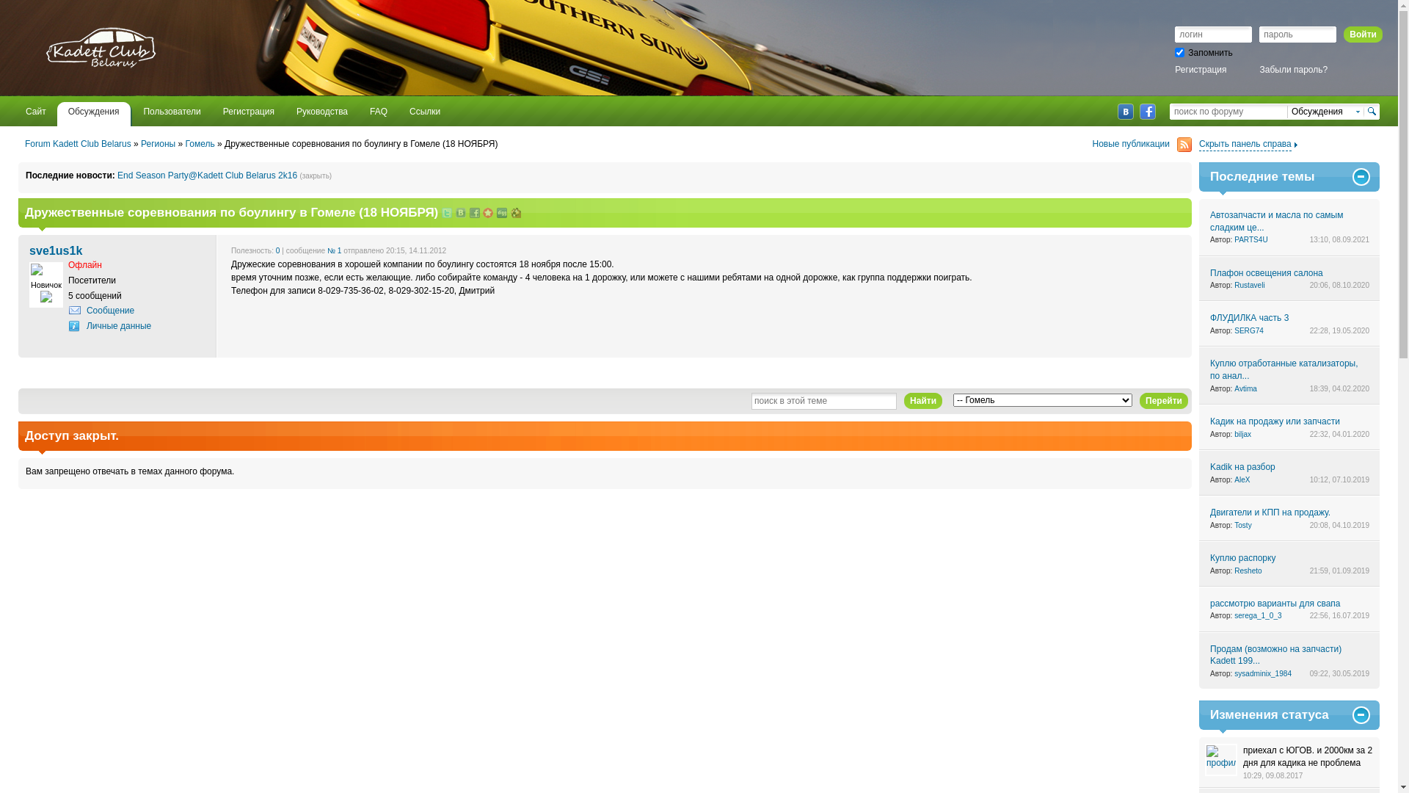 The width and height of the screenshot is (1409, 793). What do you see at coordinates (1249, 285) in the screenshot?
I see `Rustaveli` at bounding box center [1249, 285].